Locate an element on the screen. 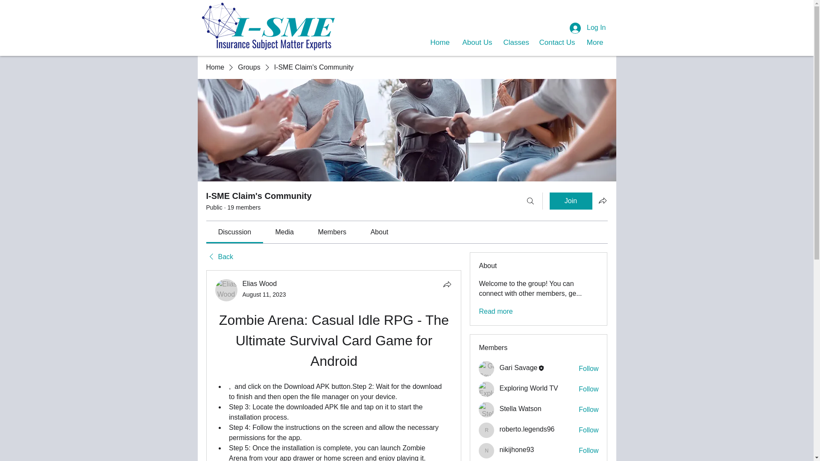 This screenshot has height=461, width=820. Groups is located at coordinates (249, 67).